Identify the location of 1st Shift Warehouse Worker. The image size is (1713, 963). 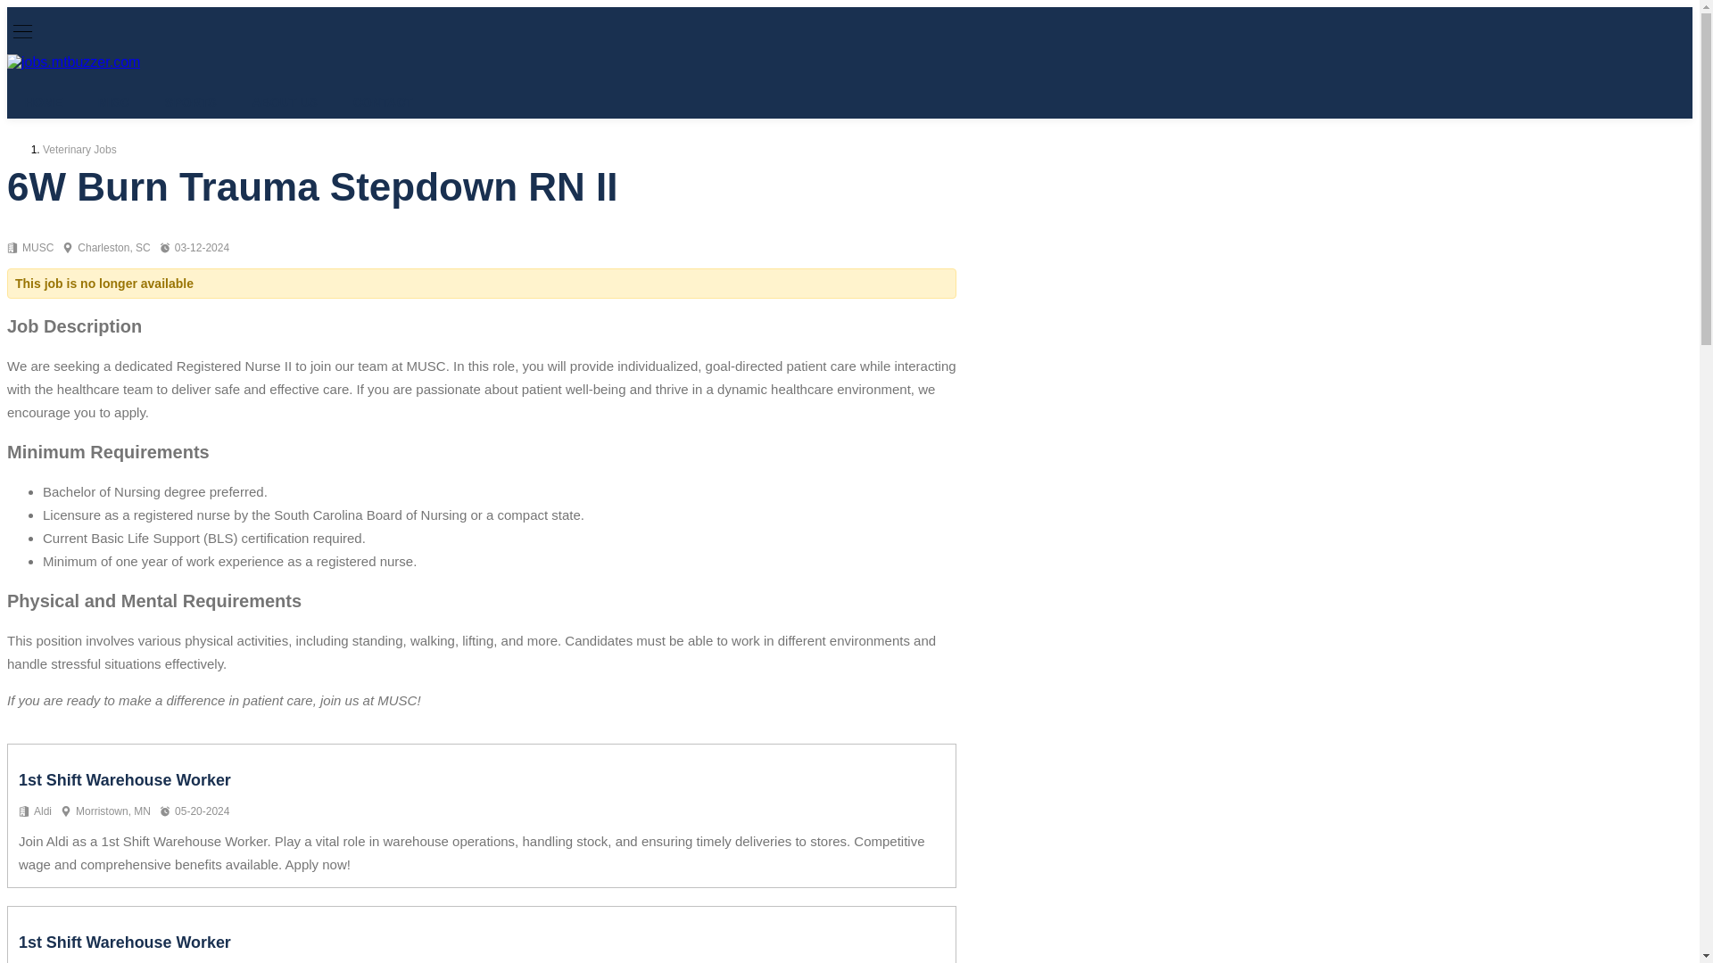
(125, 942).